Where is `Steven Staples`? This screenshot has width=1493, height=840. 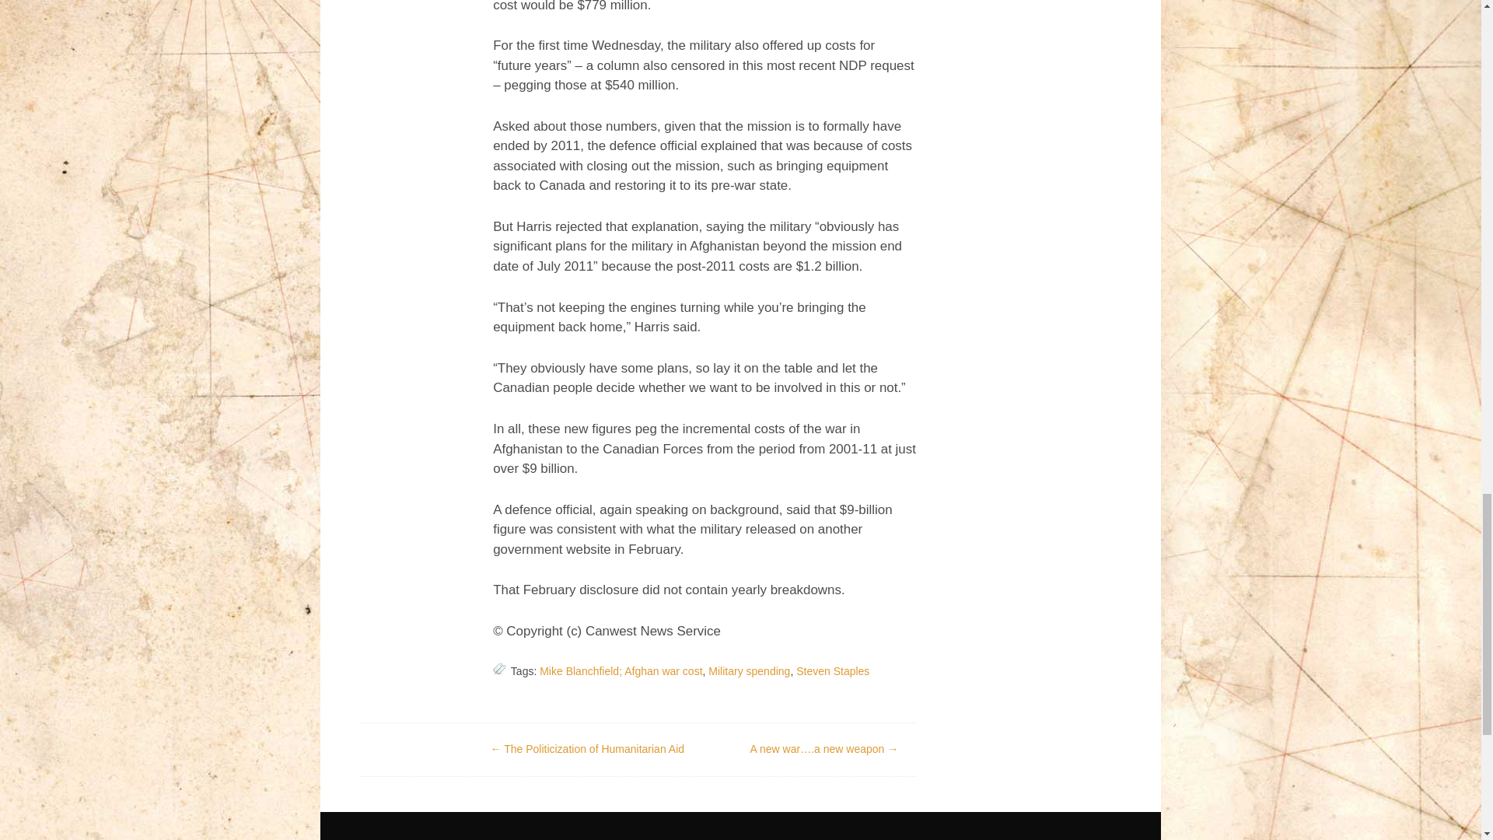
Steven Staples is located at coordinates (832, 670).